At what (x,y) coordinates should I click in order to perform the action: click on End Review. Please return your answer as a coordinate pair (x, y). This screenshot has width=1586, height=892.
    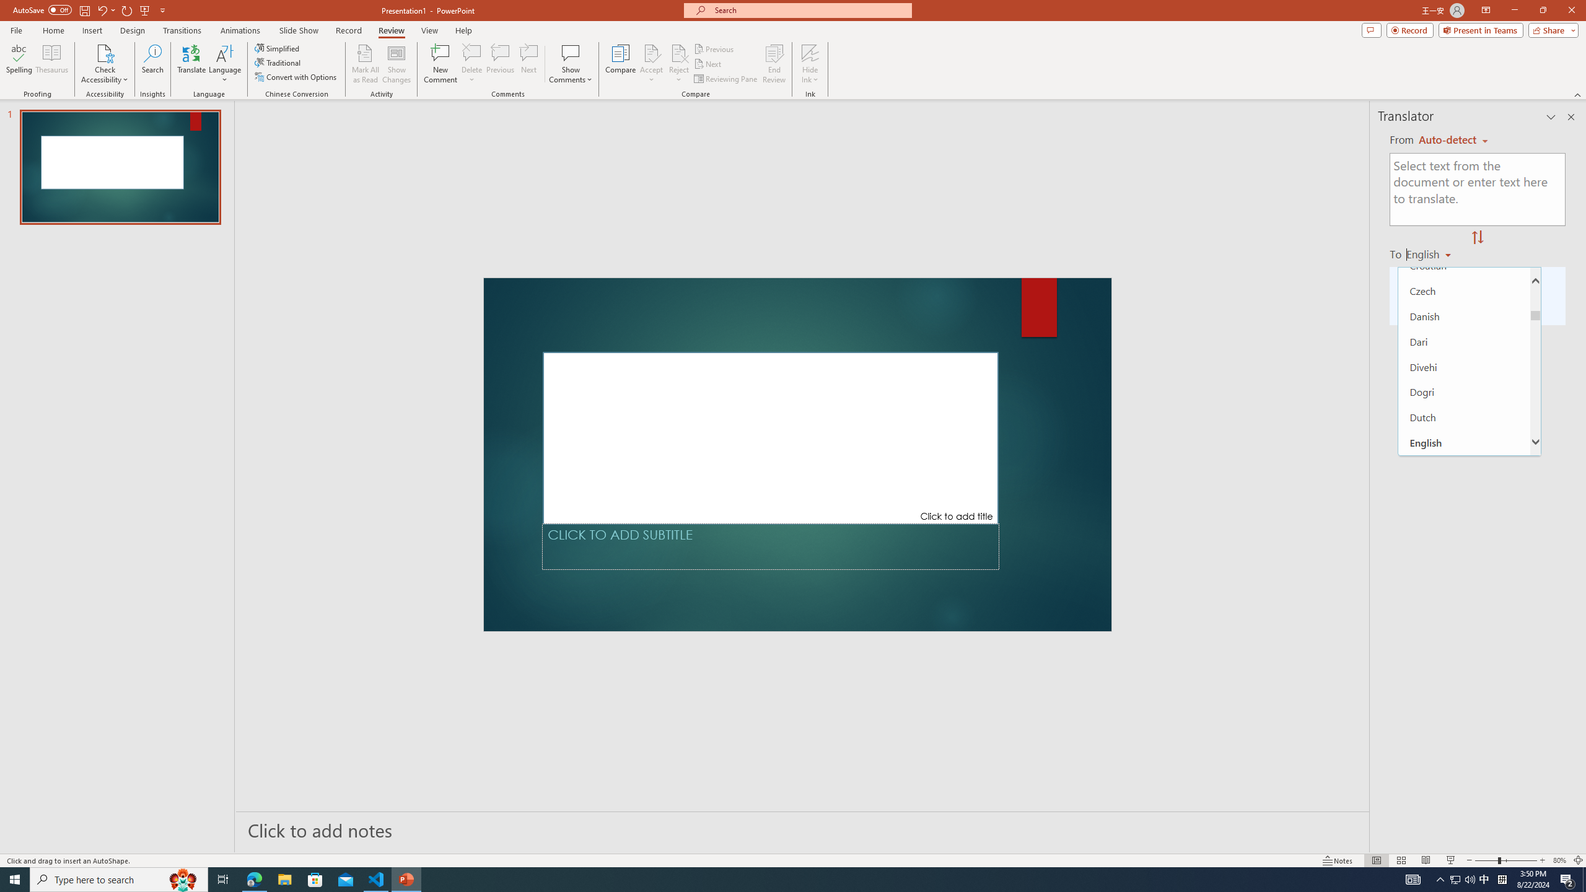
    Looking at the image, I should click on (773, 64).